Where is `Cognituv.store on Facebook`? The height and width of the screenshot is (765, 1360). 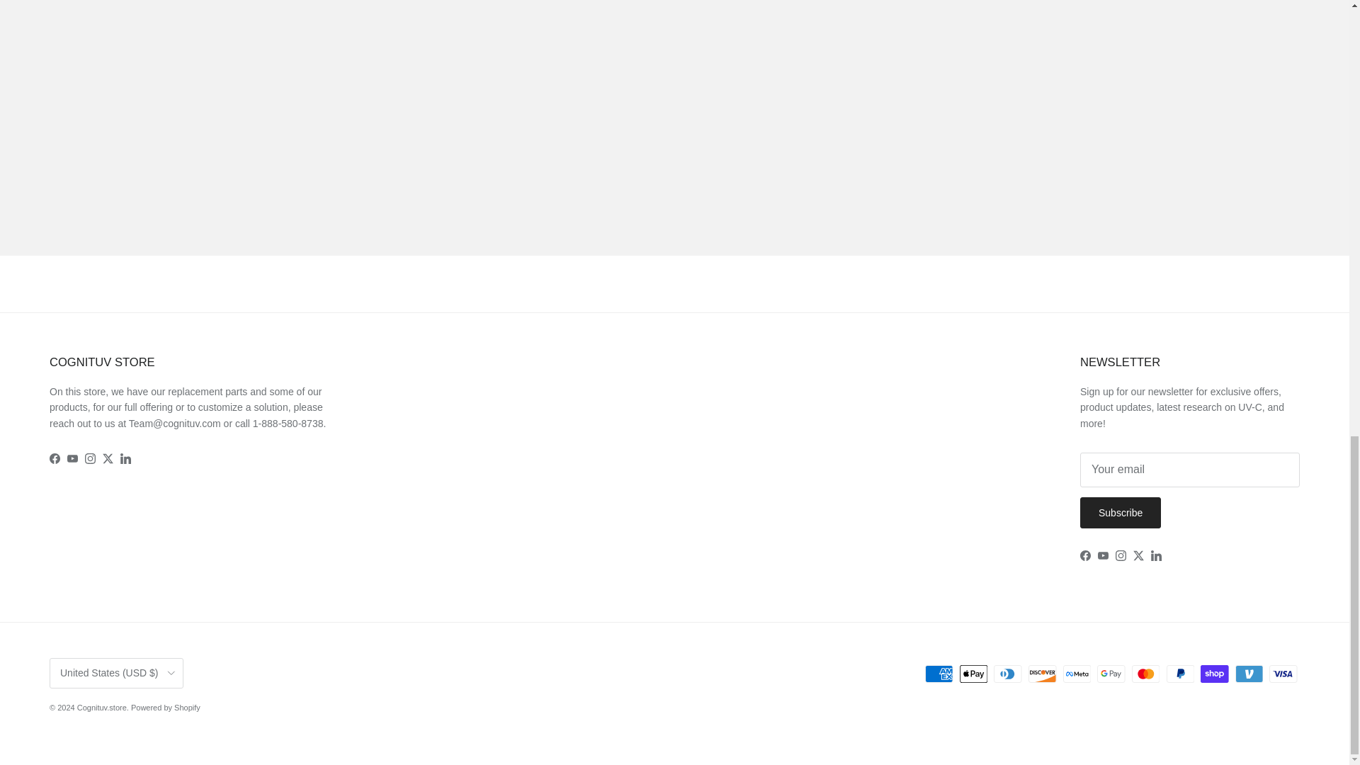
Cognituv.store on Facebook is located at coordinates (54, 458).